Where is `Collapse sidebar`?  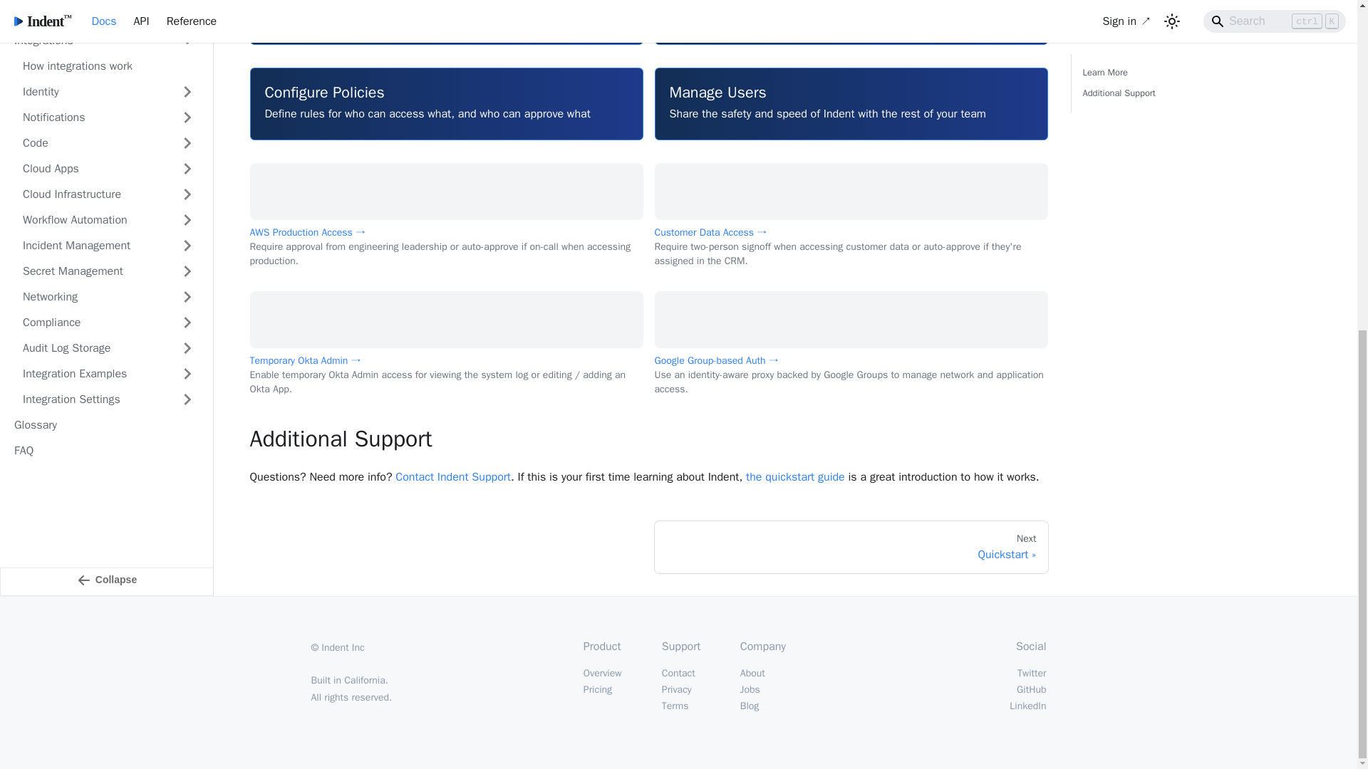
Collapse sidebar is located at coordinates (107, 180).